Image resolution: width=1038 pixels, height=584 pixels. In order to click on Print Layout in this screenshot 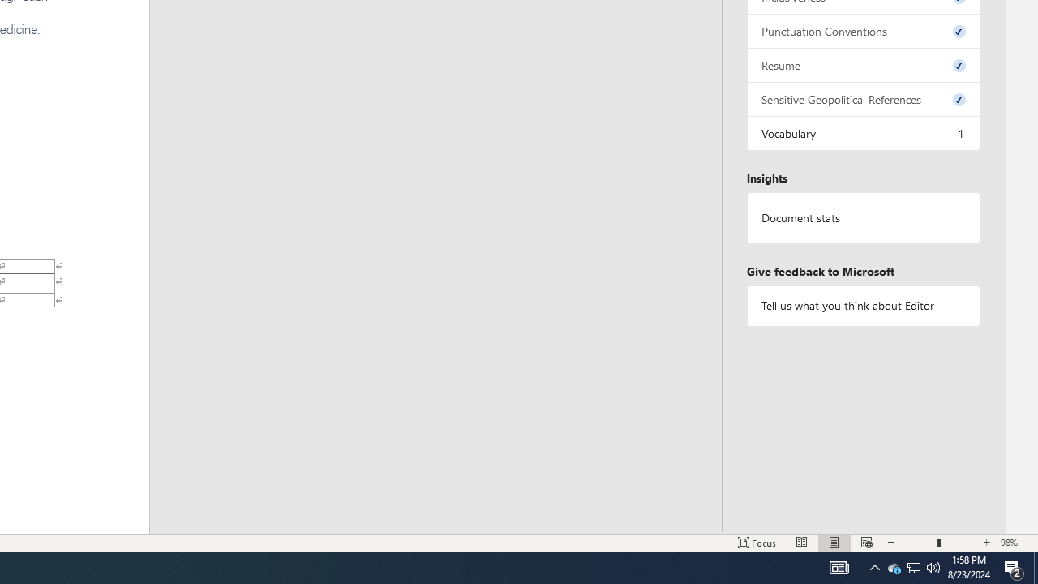, I will do `click(834, 542)`.